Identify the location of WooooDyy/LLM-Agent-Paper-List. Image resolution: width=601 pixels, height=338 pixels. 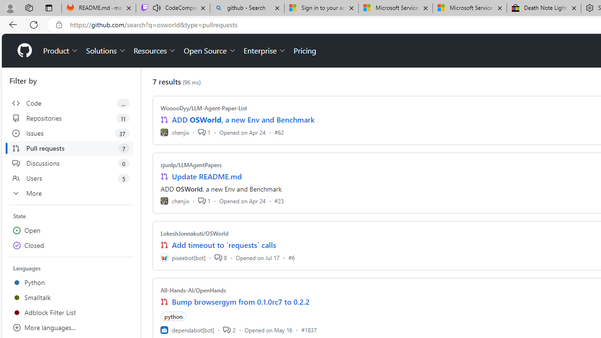
(204, 108).